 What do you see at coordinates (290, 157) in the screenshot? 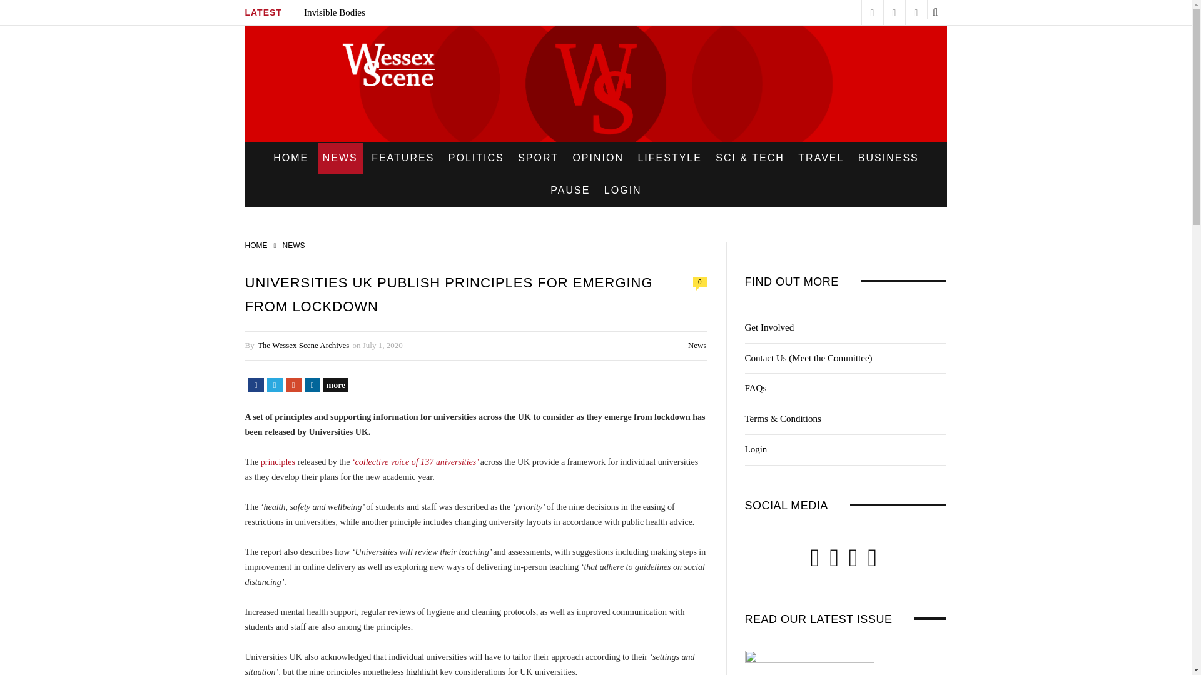
I see `HOME` at bounding box center [290, 157].